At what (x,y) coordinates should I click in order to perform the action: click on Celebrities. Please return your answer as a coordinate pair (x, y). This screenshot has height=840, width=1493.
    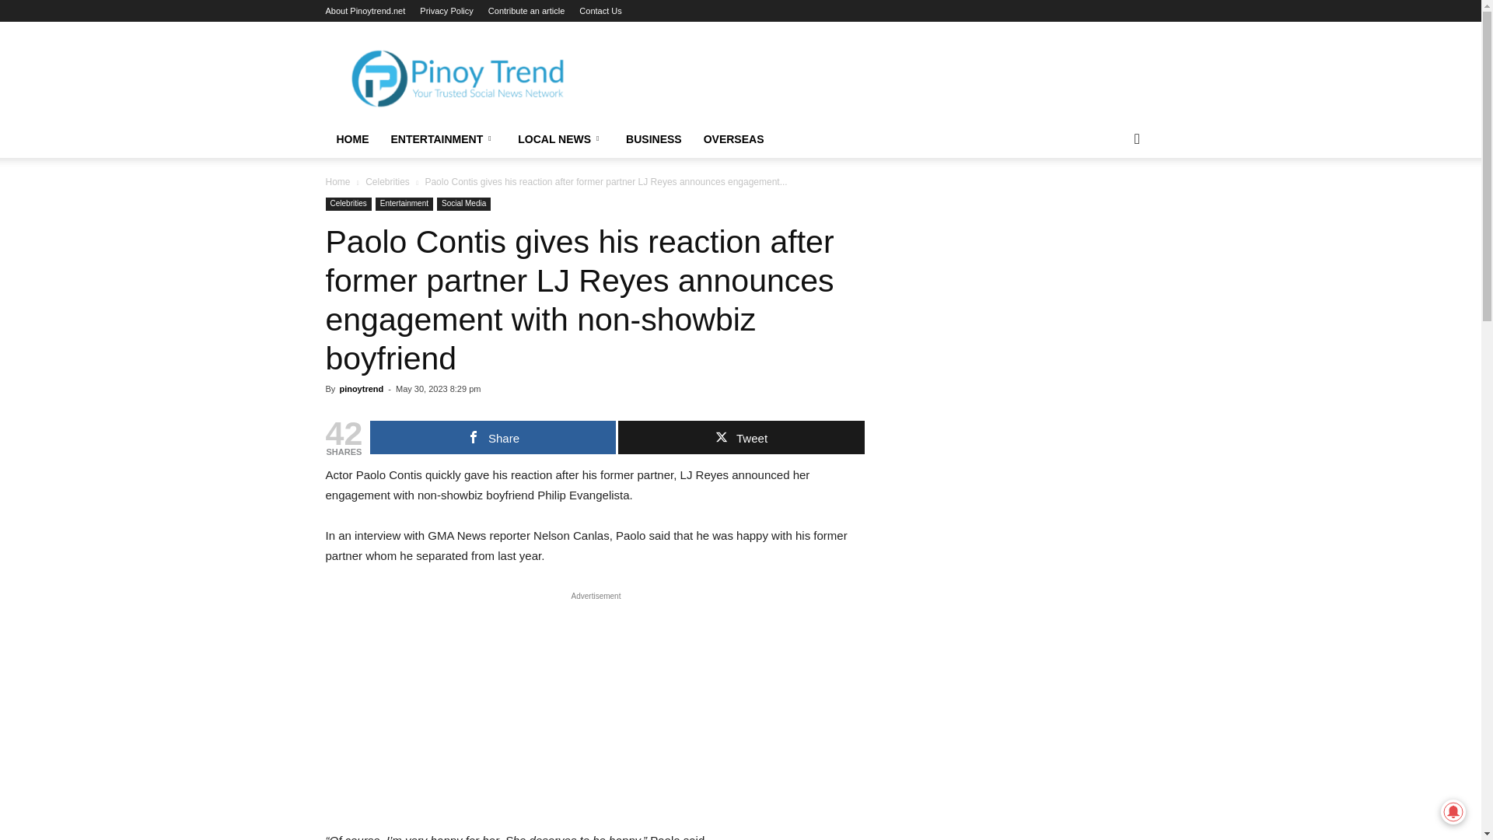
    Looking at the image, I should click on (387, 181).